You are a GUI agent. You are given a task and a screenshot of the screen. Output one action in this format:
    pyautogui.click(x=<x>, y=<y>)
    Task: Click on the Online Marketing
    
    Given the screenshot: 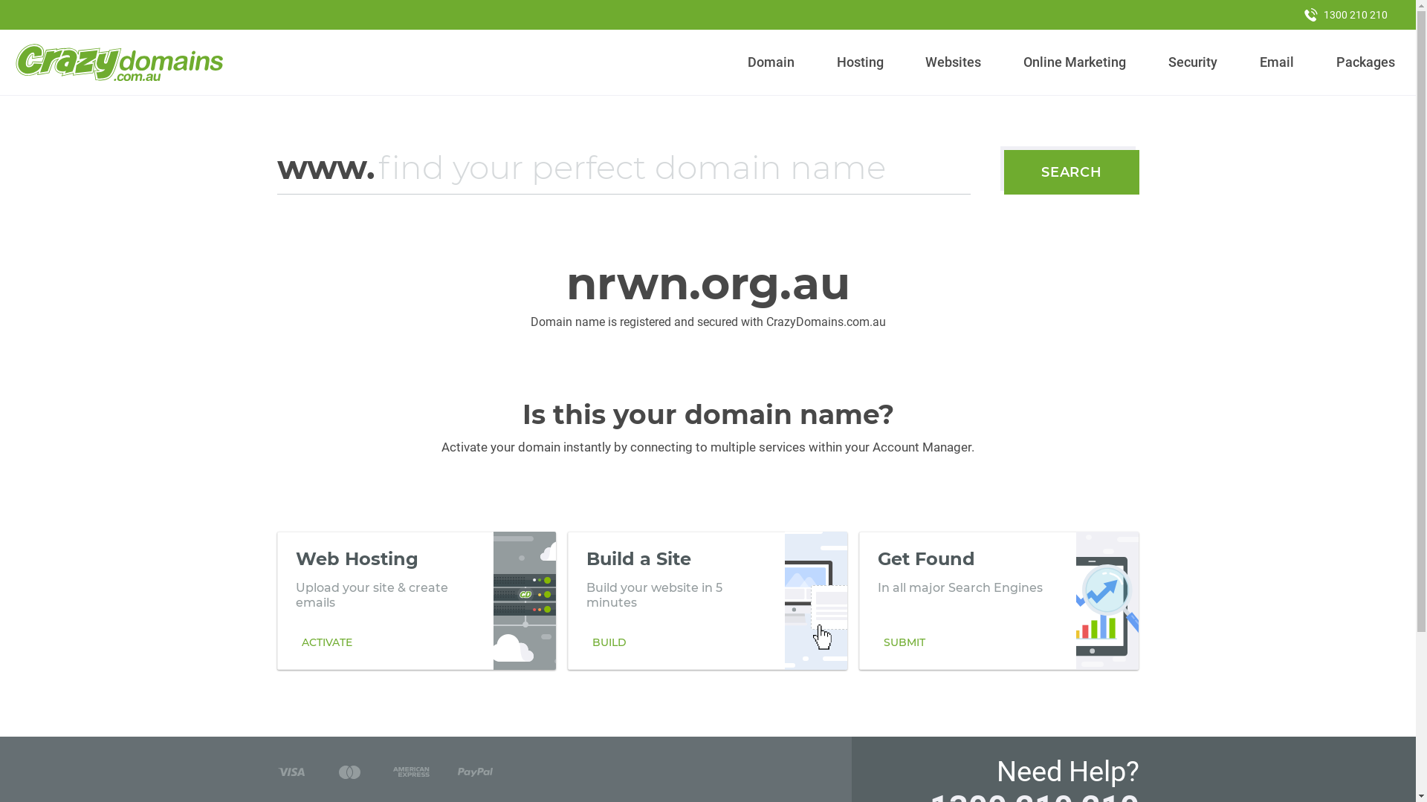 What is the action you would take?
    pyautogui.click(x=1075, y=62)
    